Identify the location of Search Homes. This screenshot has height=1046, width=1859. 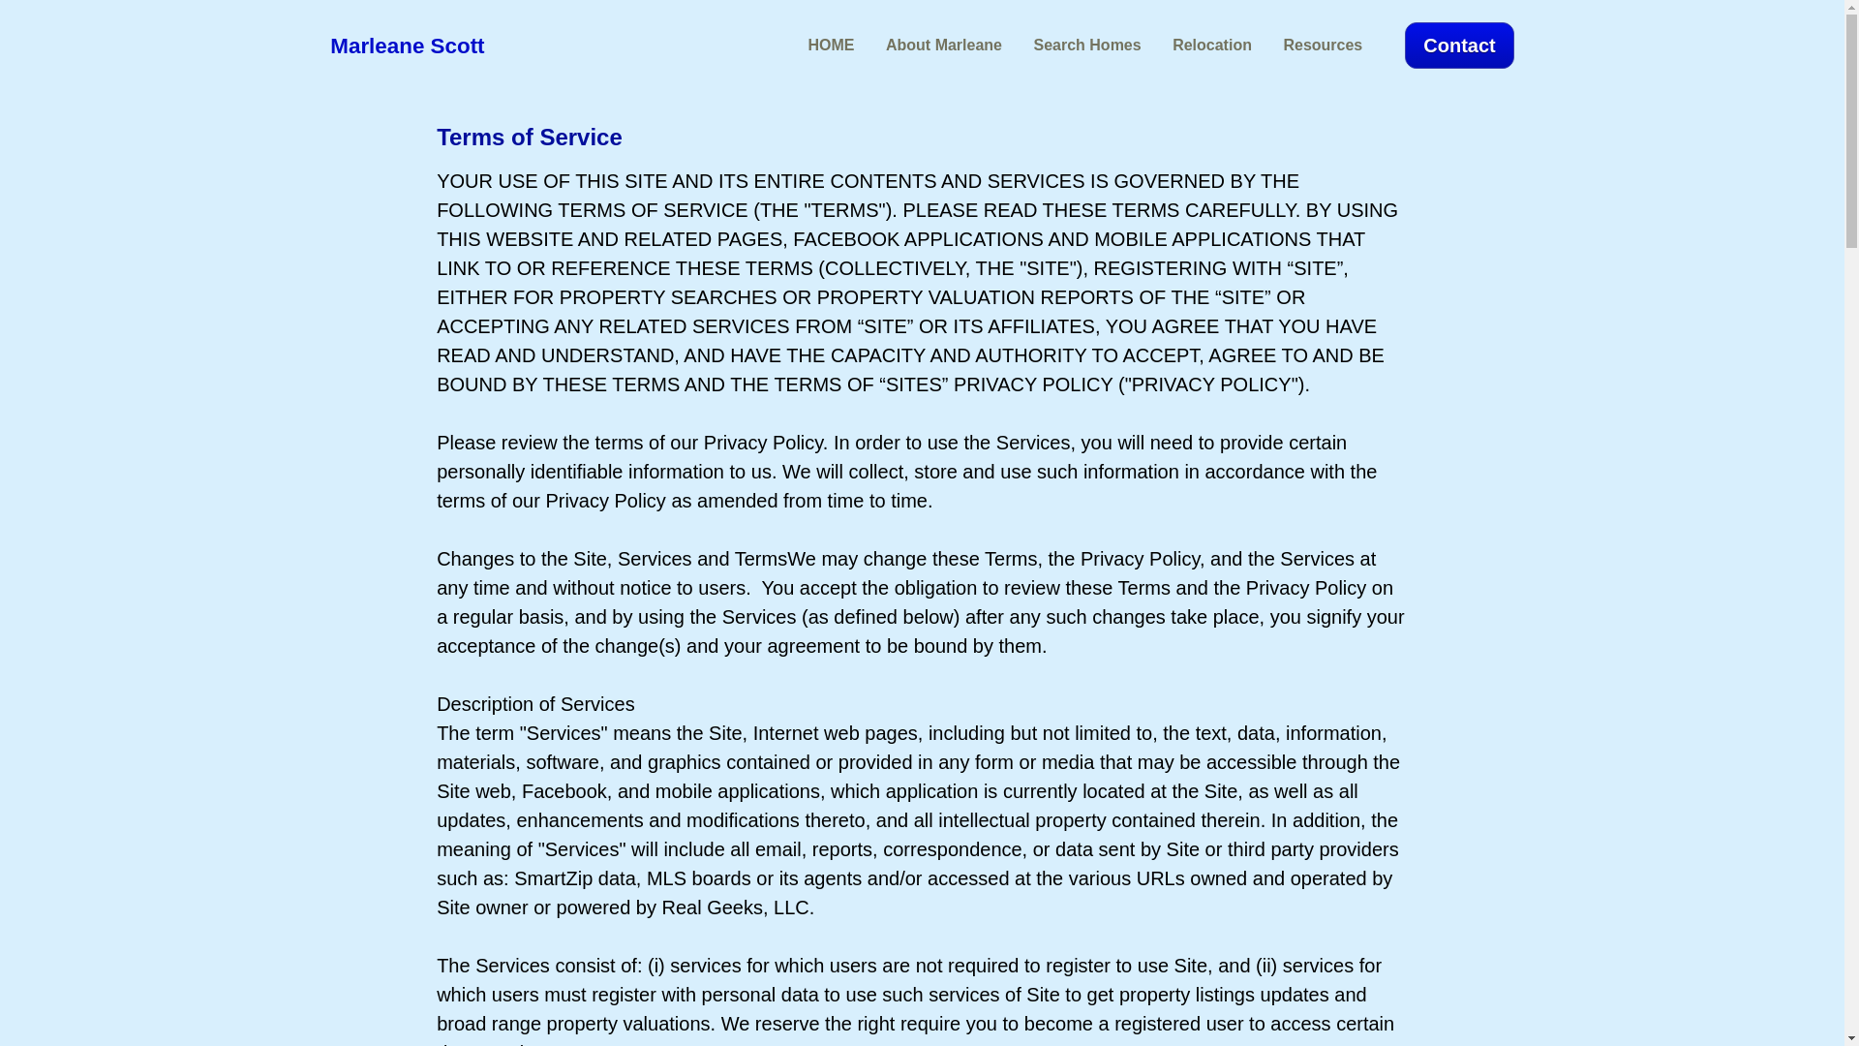
(1086, 46).